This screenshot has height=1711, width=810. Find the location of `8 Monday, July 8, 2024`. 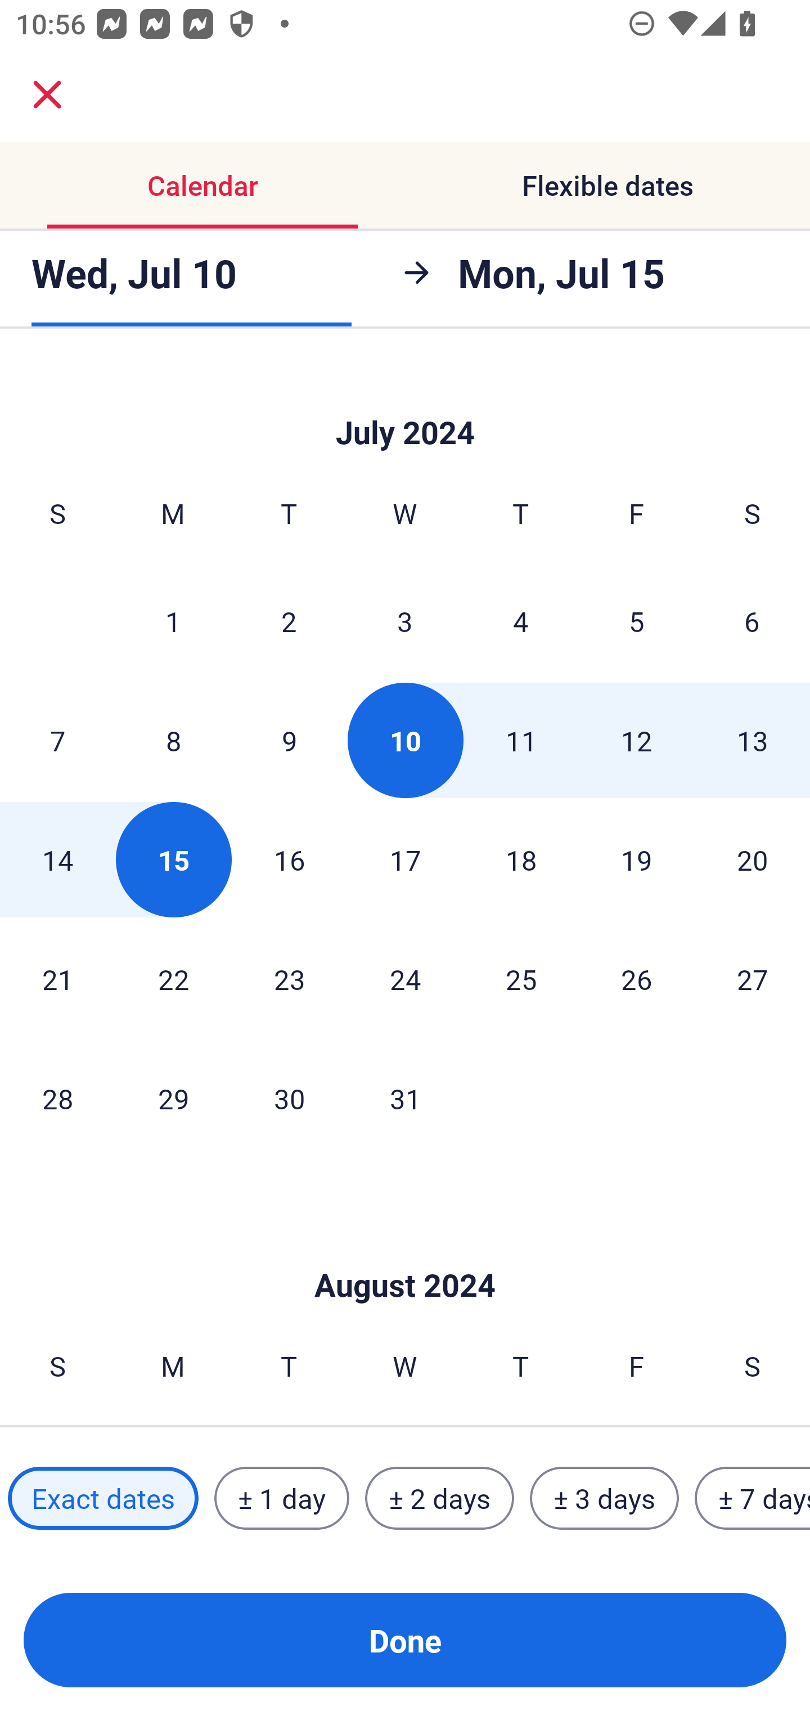

8 Monday, July 8, 2024 is located at coordinates (173, 740).